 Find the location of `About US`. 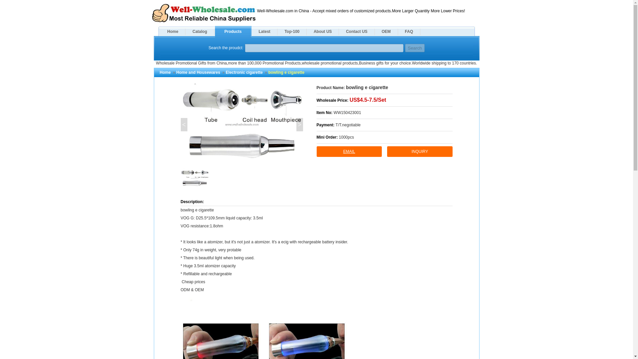

About US is located at coordinates (323, 31).